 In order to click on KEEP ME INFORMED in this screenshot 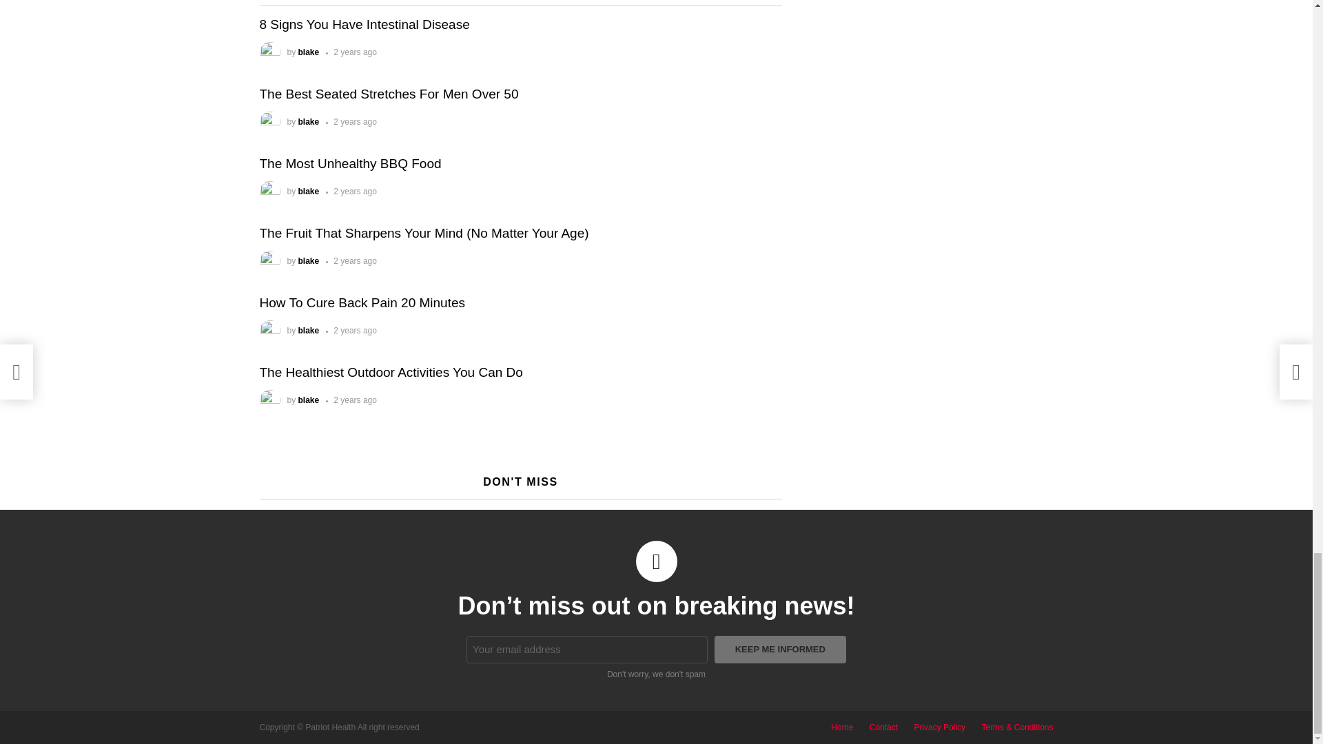, I will do `click(780, 650)`.